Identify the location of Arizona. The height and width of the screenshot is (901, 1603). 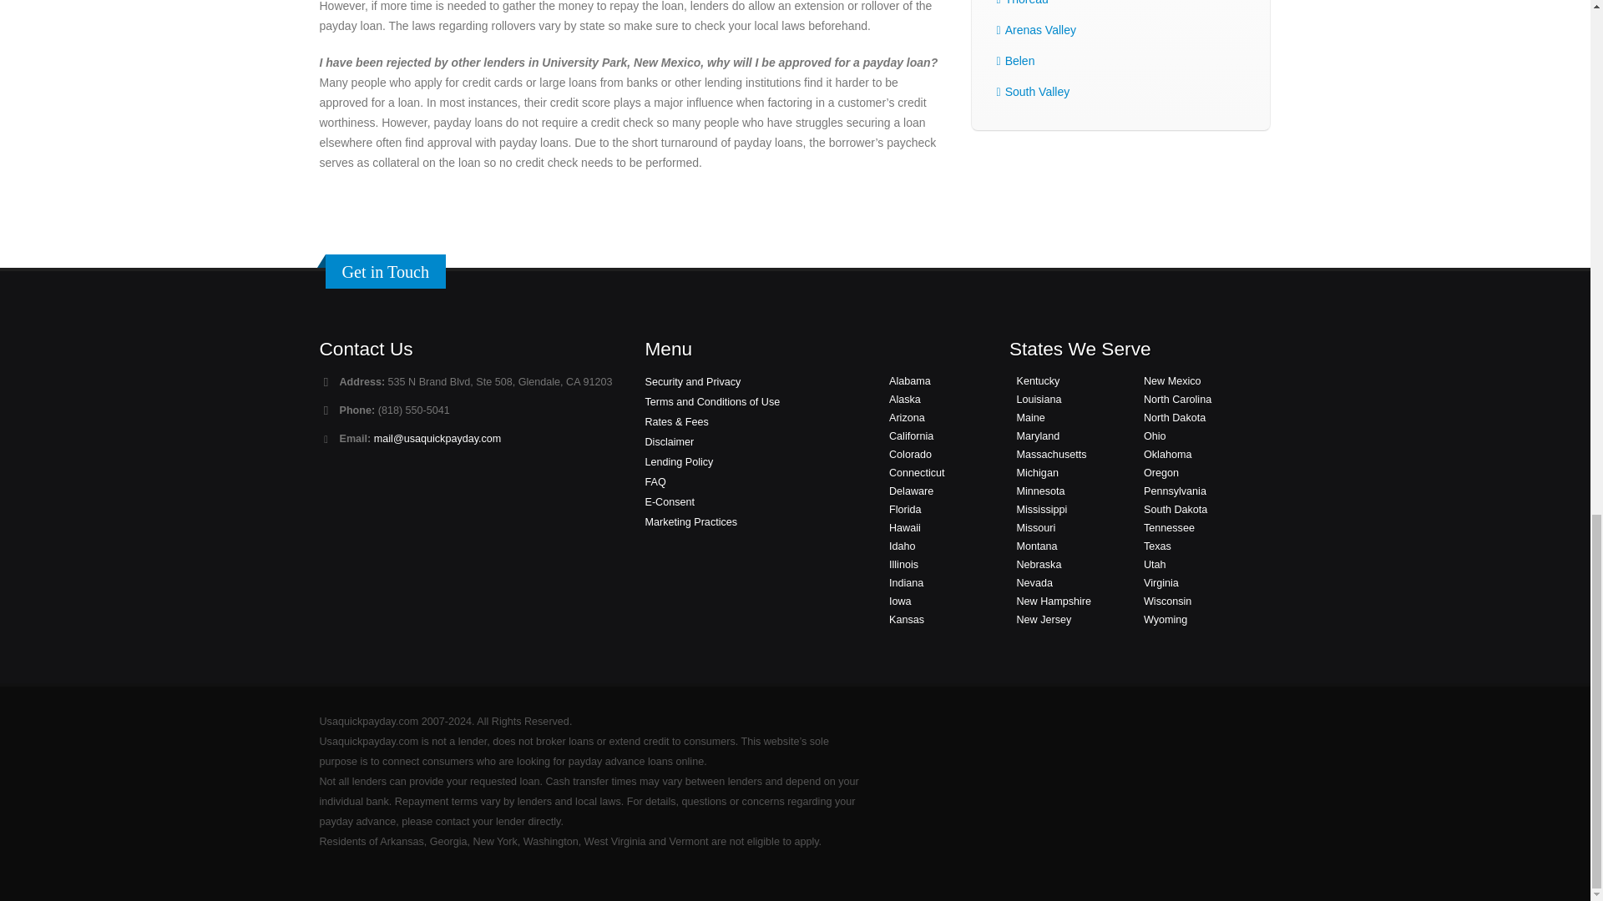
(907, 417).